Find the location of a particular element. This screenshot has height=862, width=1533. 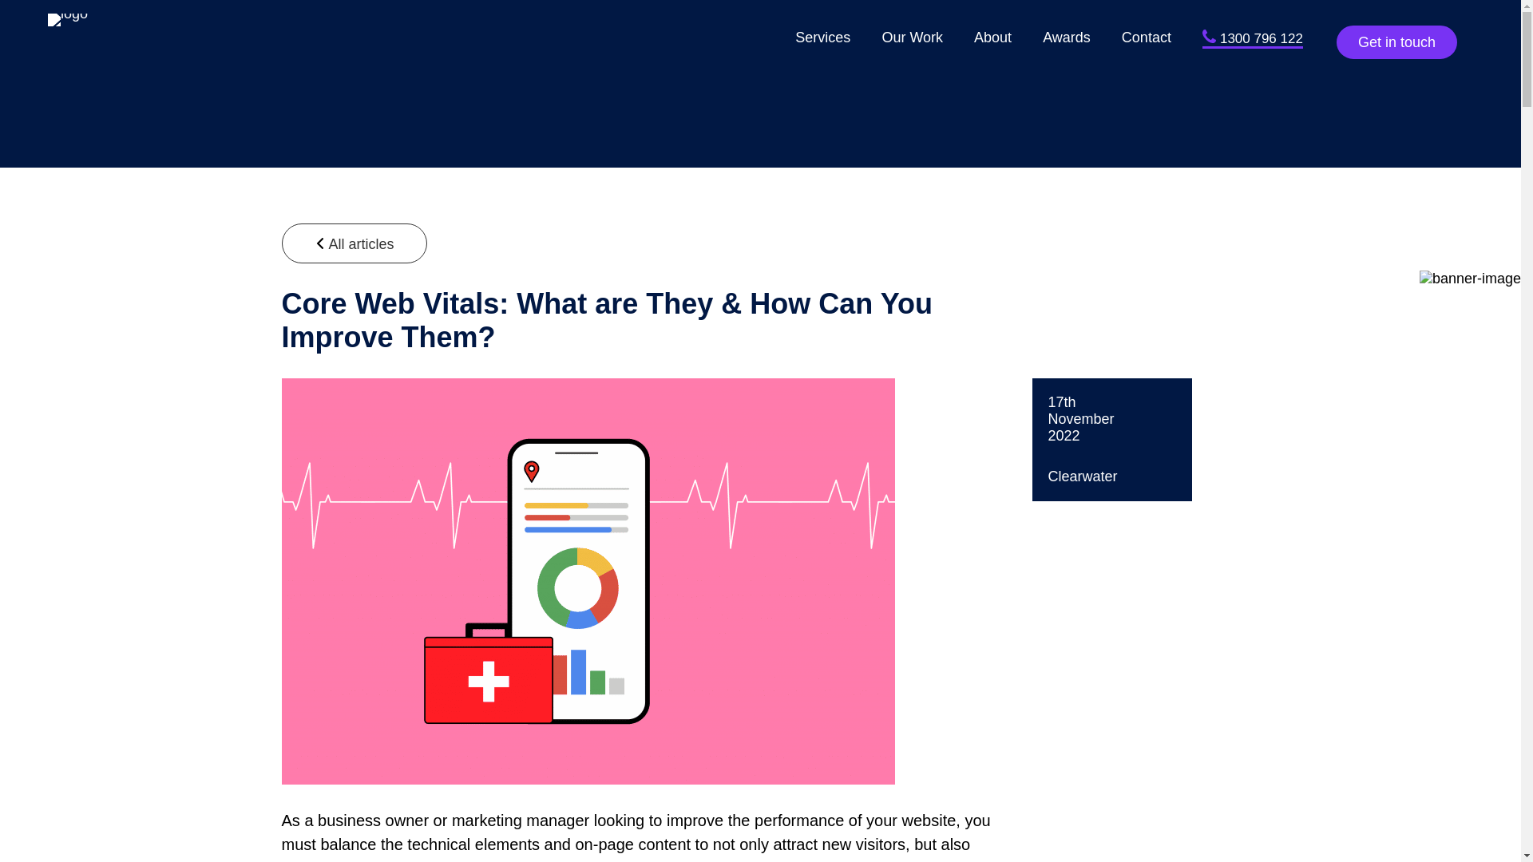

Get in touch is located at coordinates (1397, 42).